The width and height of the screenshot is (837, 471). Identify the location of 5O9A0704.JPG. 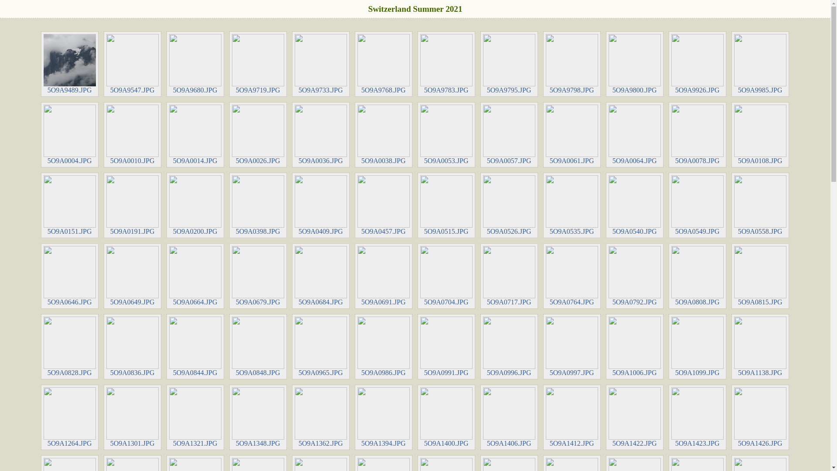
(446, 276).